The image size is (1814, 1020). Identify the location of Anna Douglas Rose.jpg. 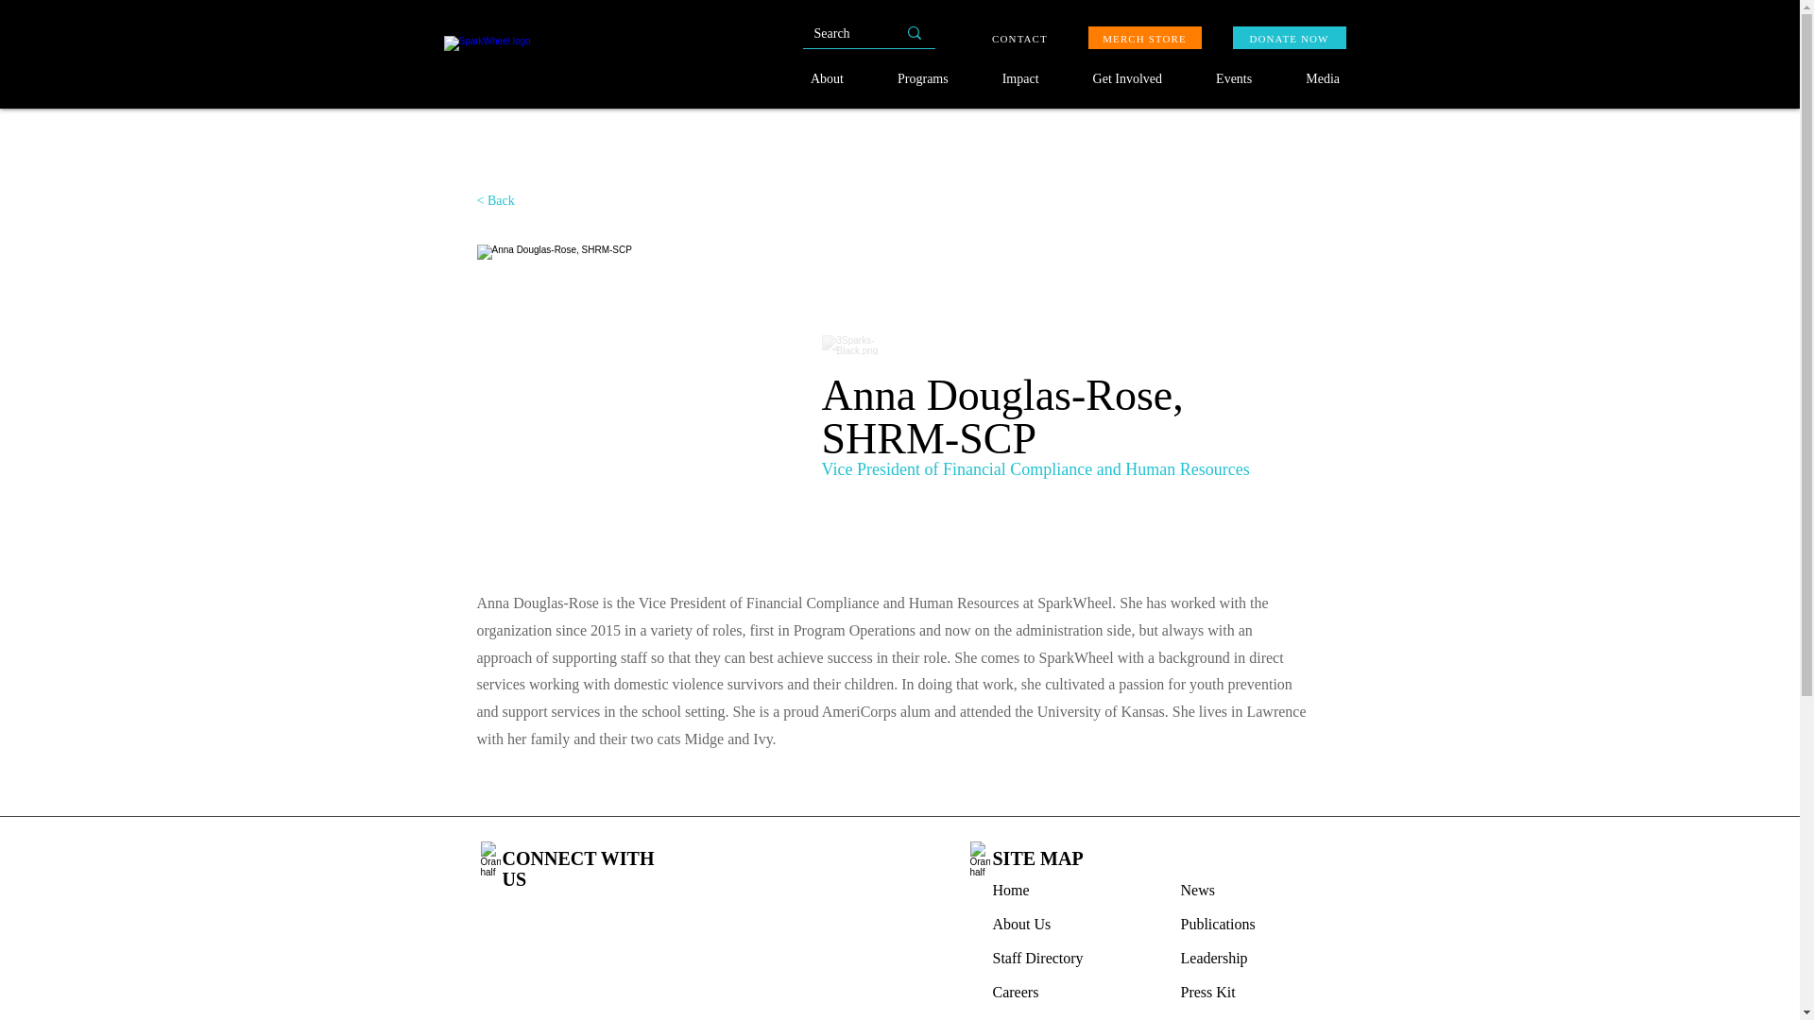
(626, 395).